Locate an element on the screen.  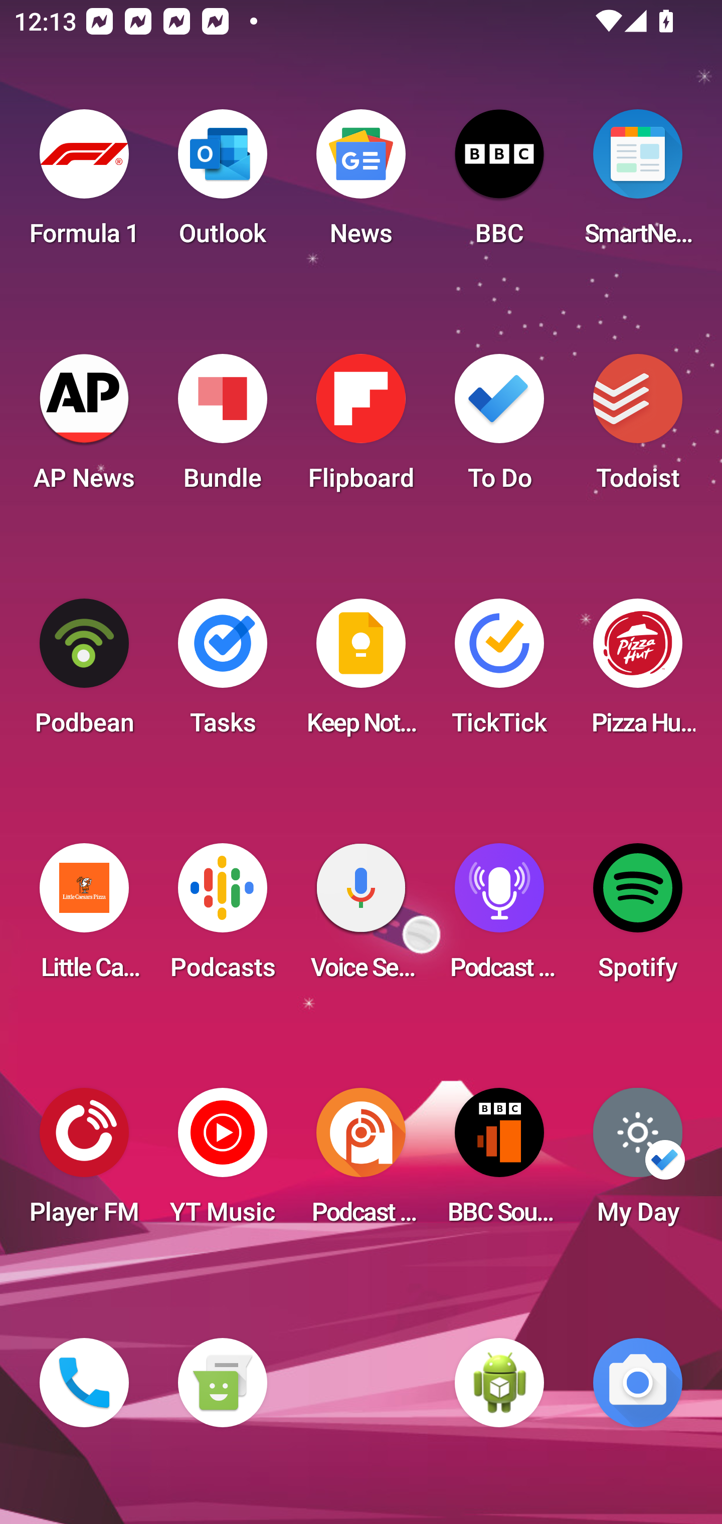
Keep Notes is located at coordinates (361, 673).